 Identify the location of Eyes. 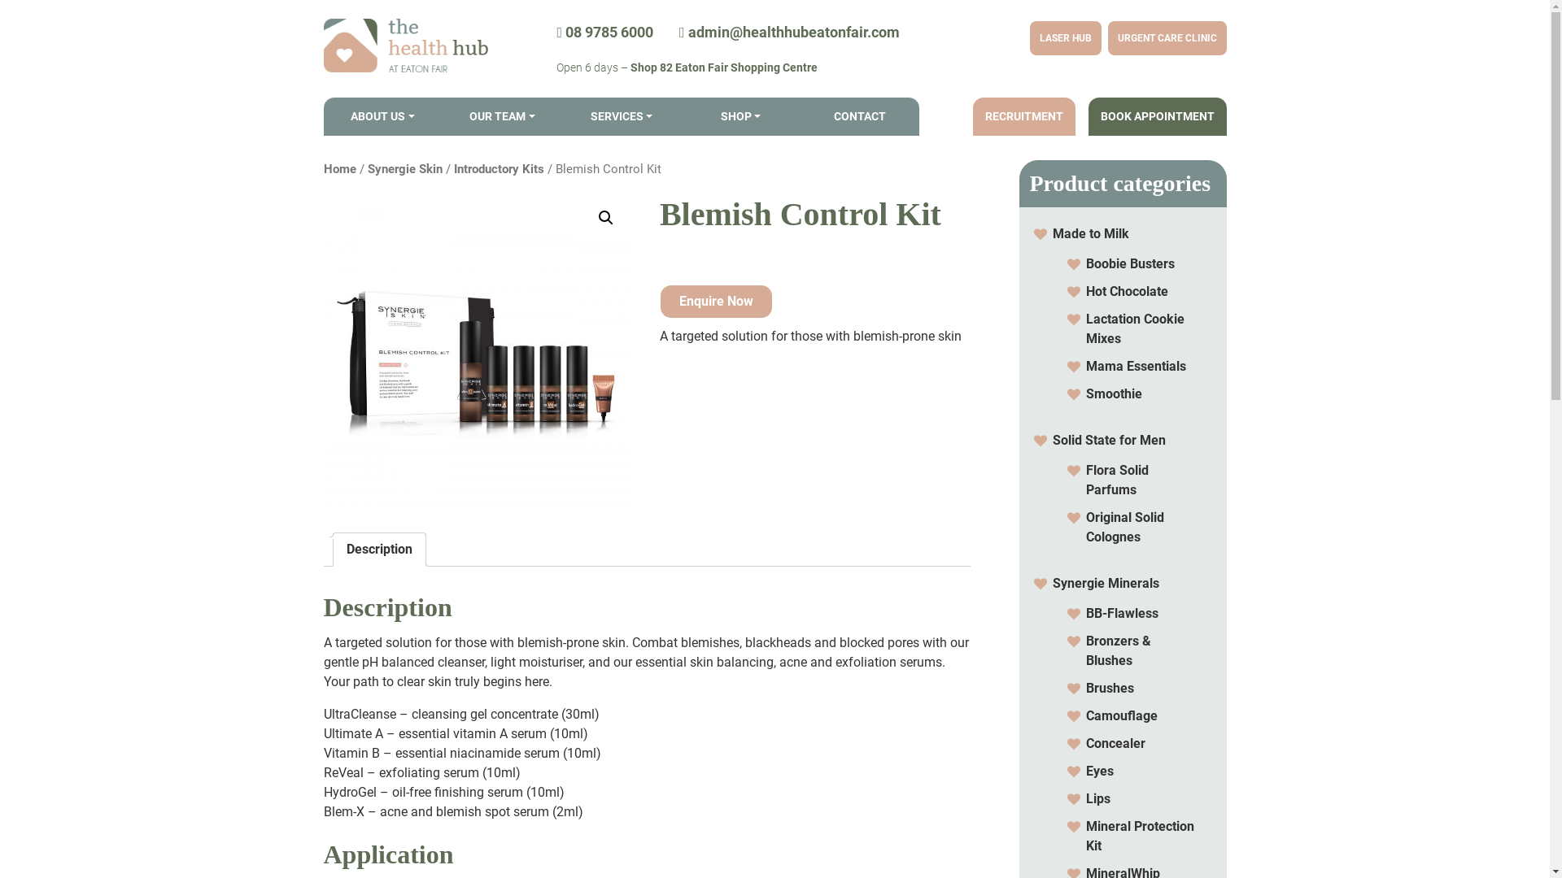
(1099, 771).